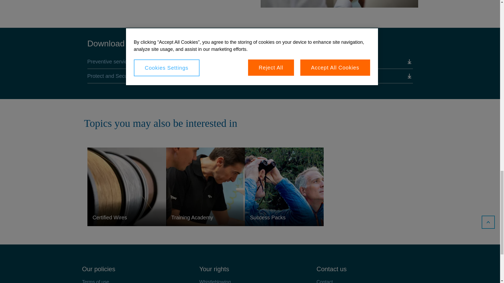  What do you see at coordinates (488, 222) in the screenshot?
I see `to top` at bounding box center [488, 222].